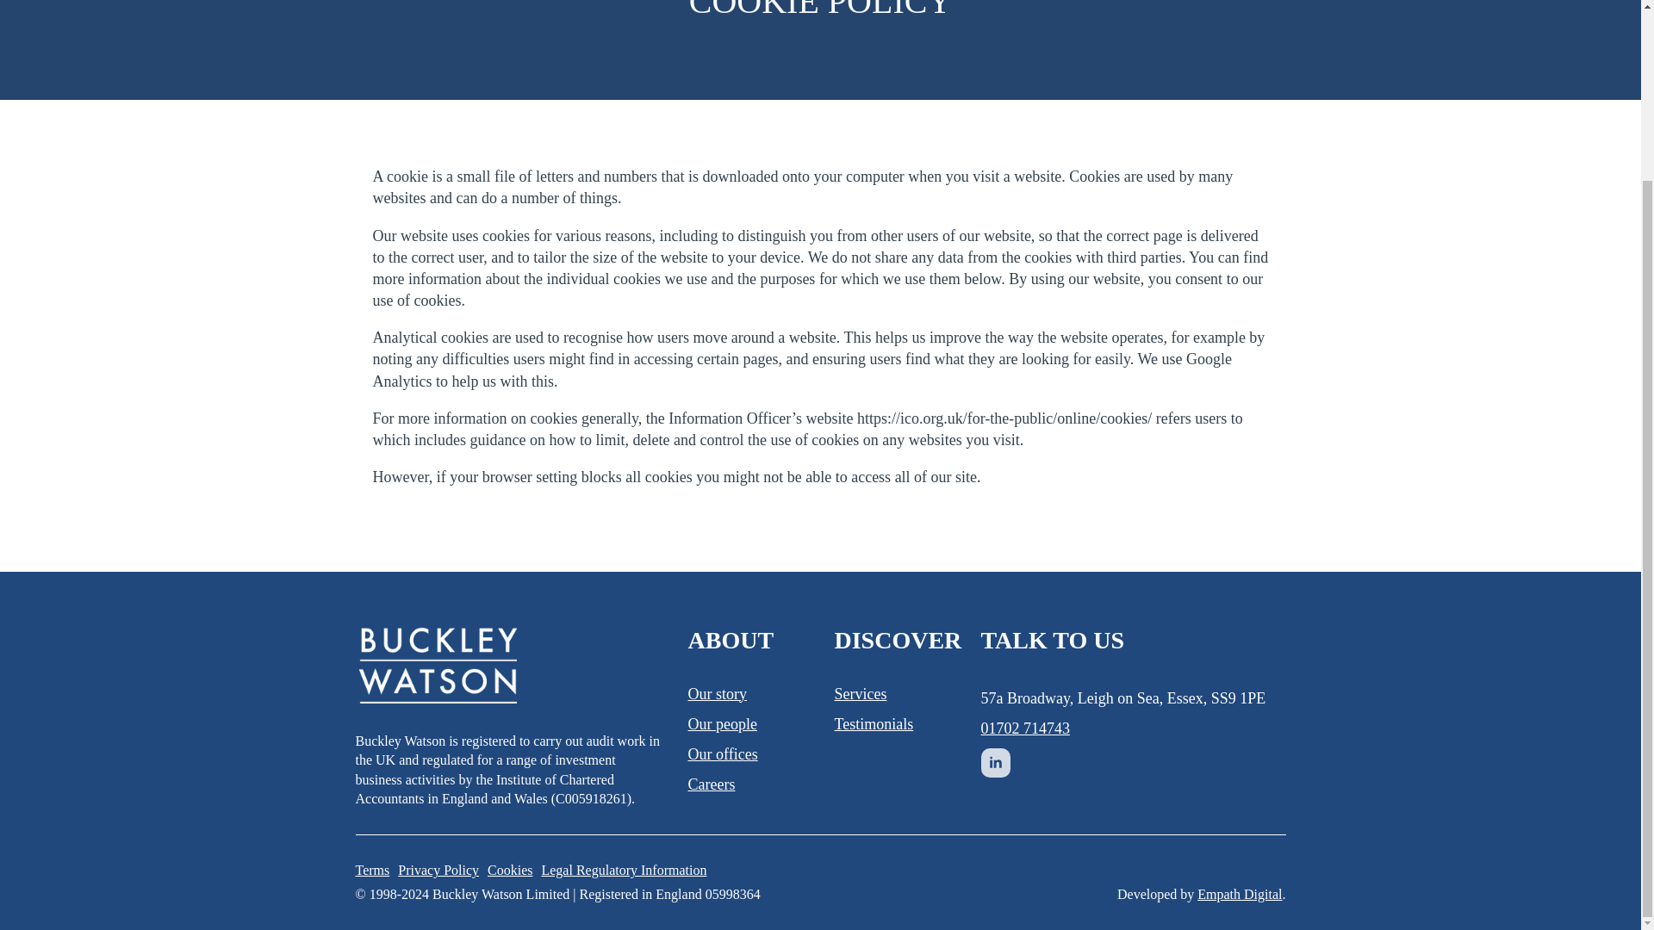 This screenshot has width=1654, height=930. What do you see at coordinates (372, 870) in the screenshot?
I see `Terms` at bounding box center [372, 870].